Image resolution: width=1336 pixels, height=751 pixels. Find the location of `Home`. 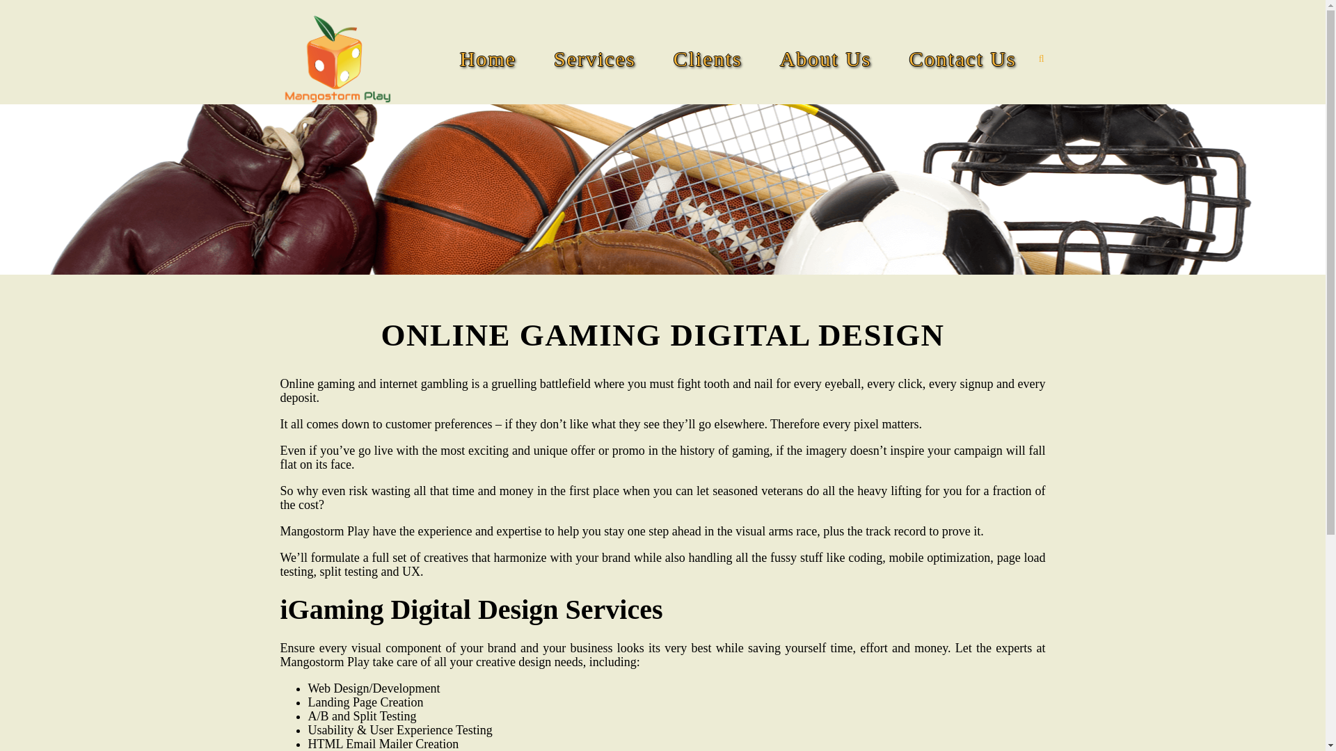

Home is located at coordinates (488, 58).